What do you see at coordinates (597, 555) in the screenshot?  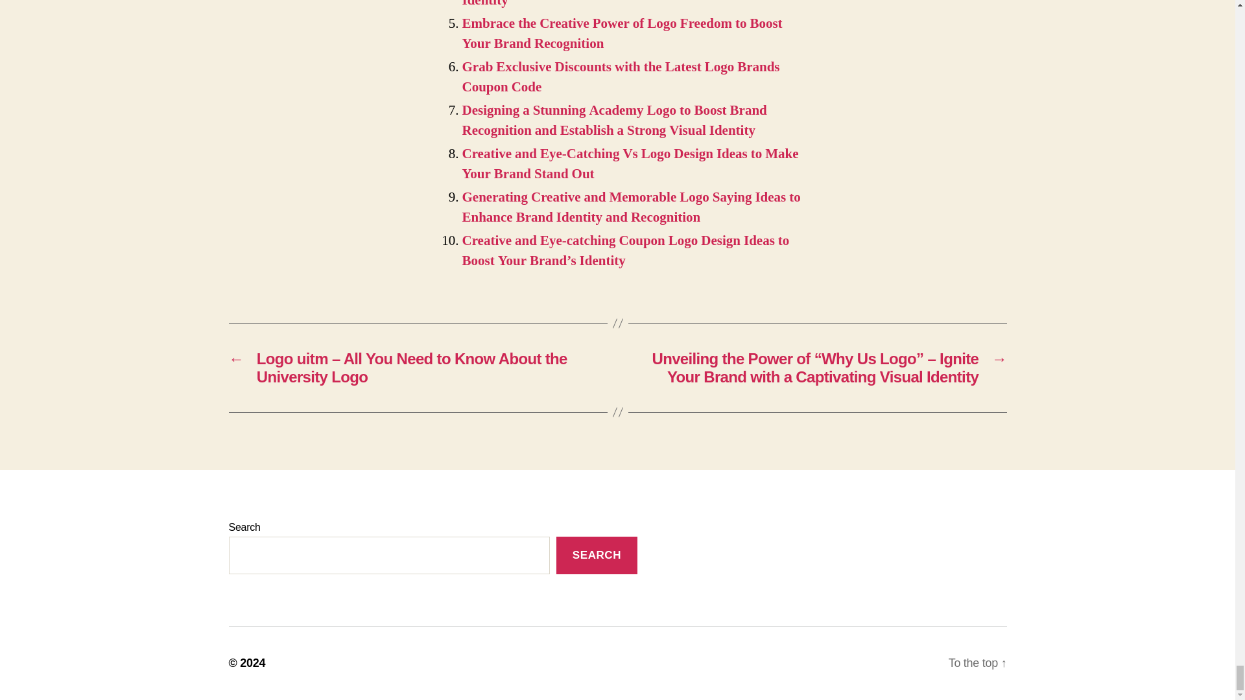 I see `SEARCH` at bounding box center [597, 555].